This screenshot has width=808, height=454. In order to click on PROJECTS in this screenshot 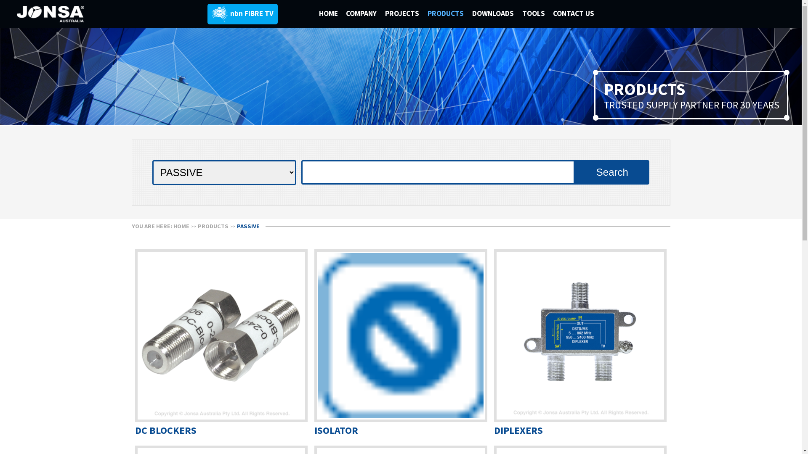, I will do `click(407, 13)`.